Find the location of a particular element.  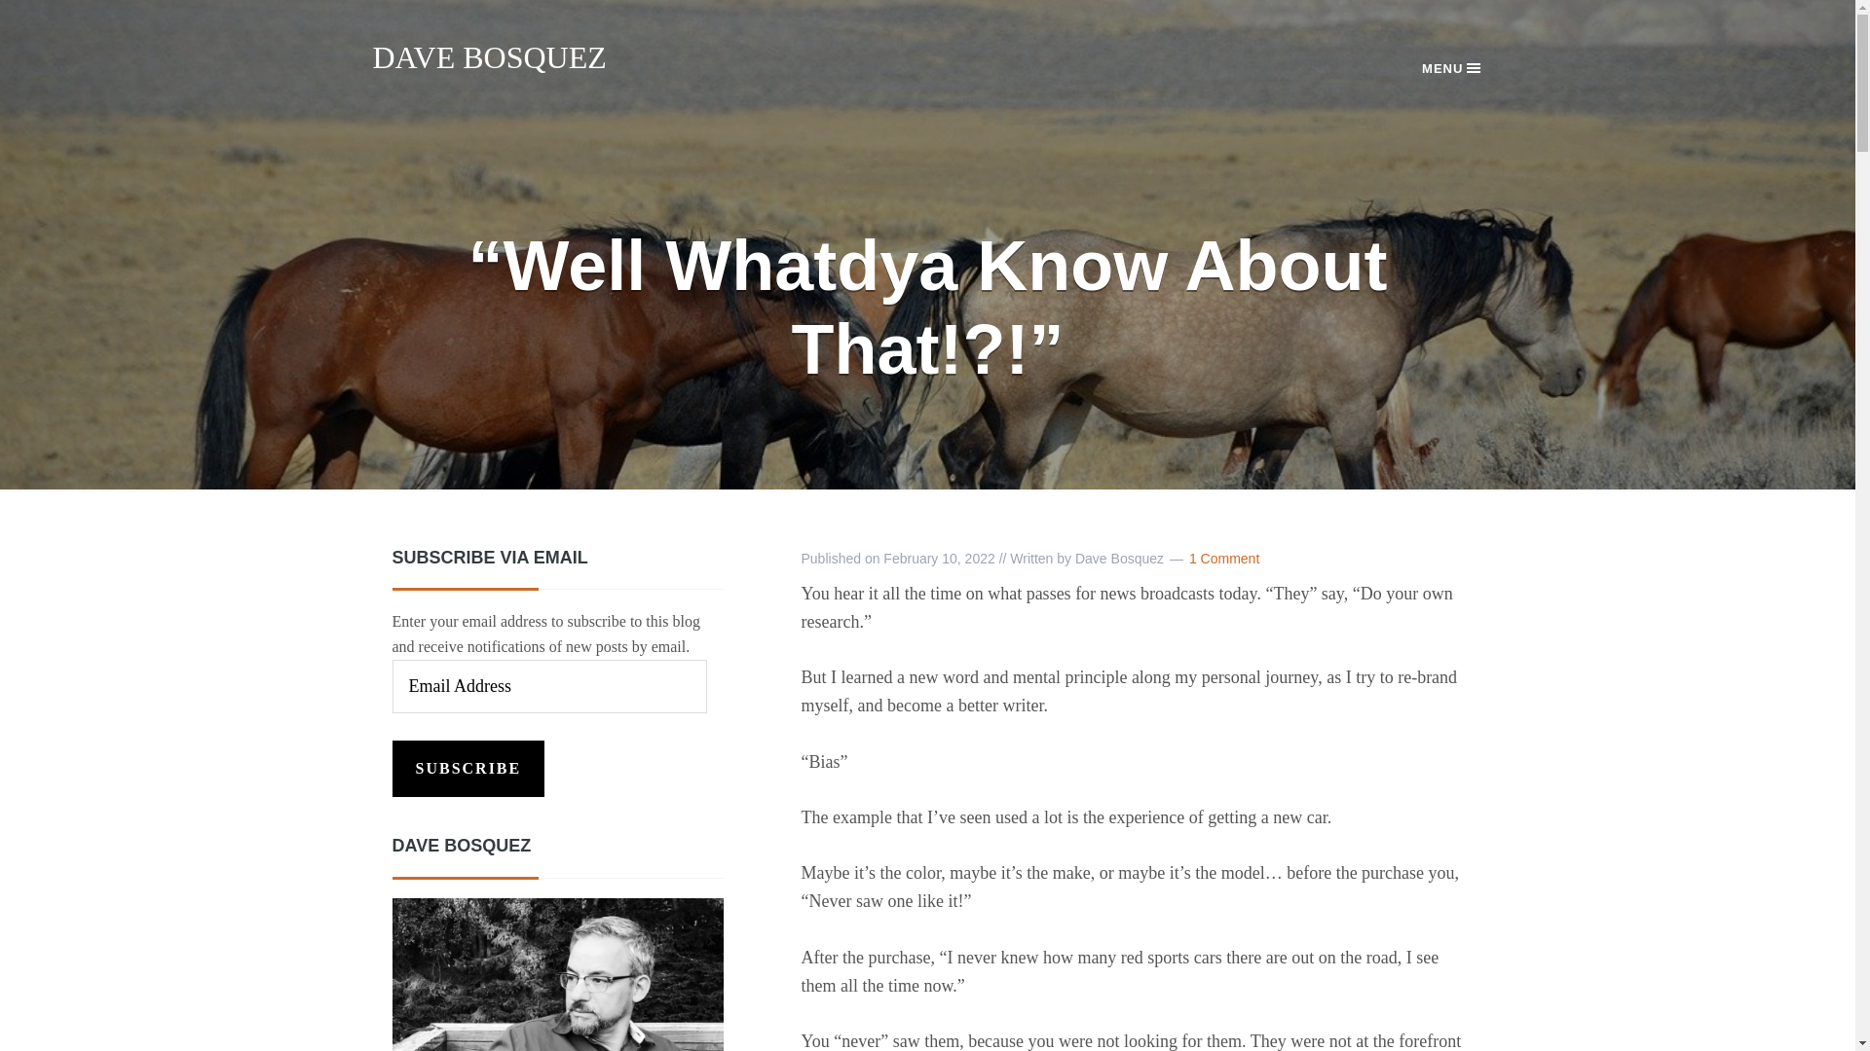

1 Comment is located at coordinates (1223, 559).